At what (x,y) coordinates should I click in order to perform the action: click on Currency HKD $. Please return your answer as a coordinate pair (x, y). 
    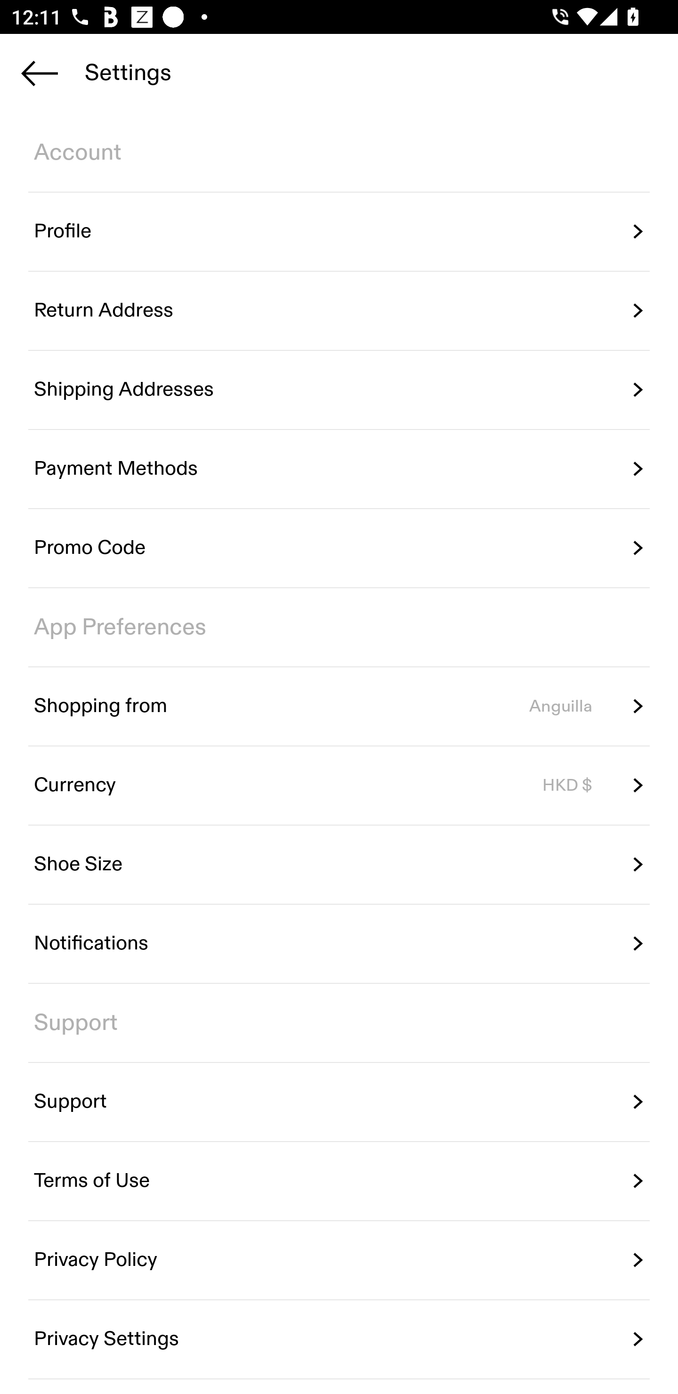
    Looking at the image, I should click on (339, 786).